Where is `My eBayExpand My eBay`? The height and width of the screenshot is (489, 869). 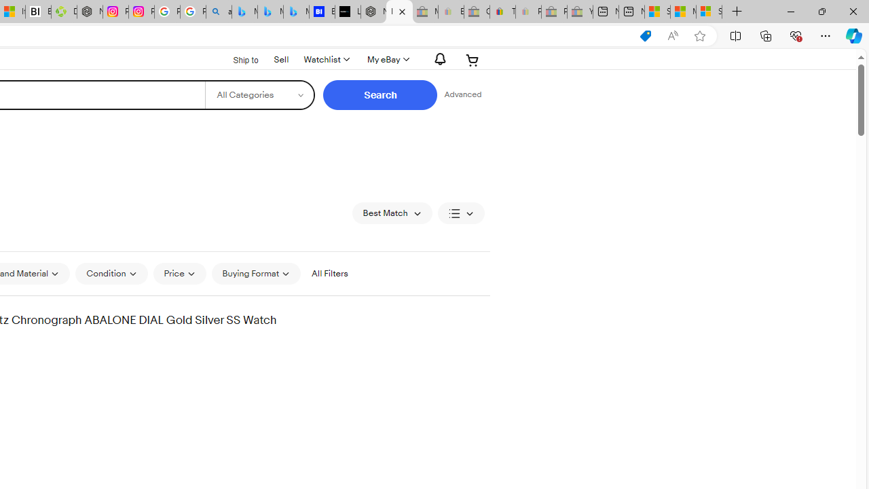
My eBayExpand My eBay is located at coordinates (387, 60).